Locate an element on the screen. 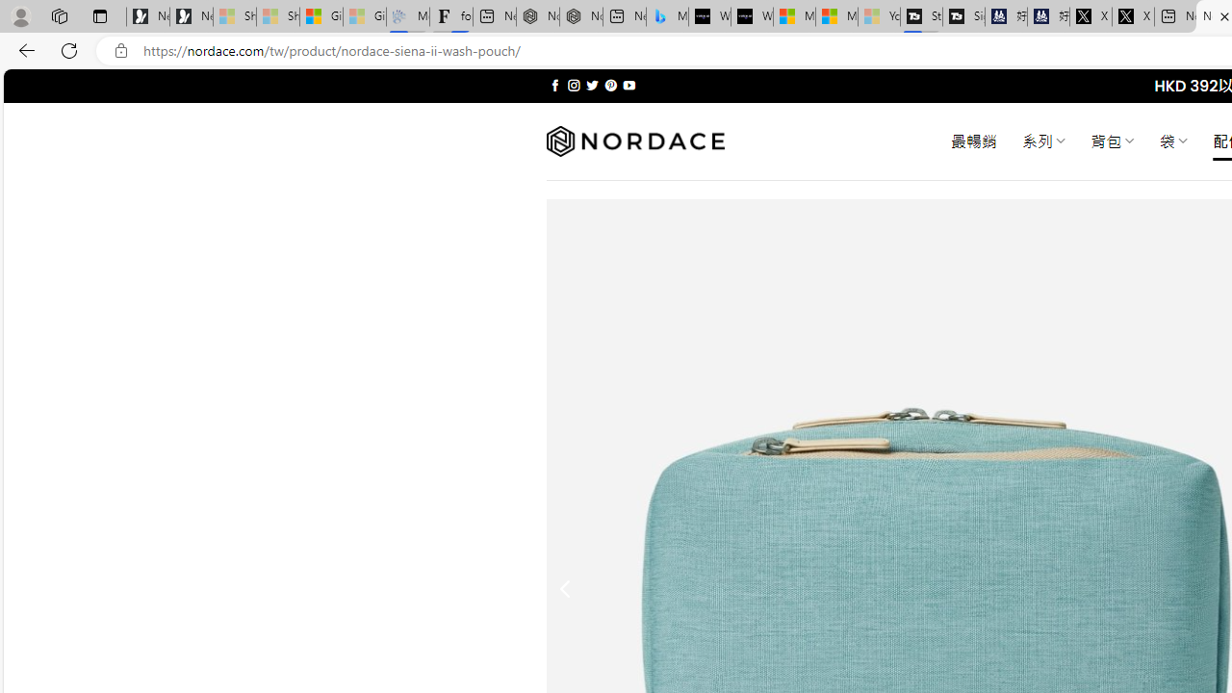  Newsletter Sign Up is located at coordinates (191, 17).